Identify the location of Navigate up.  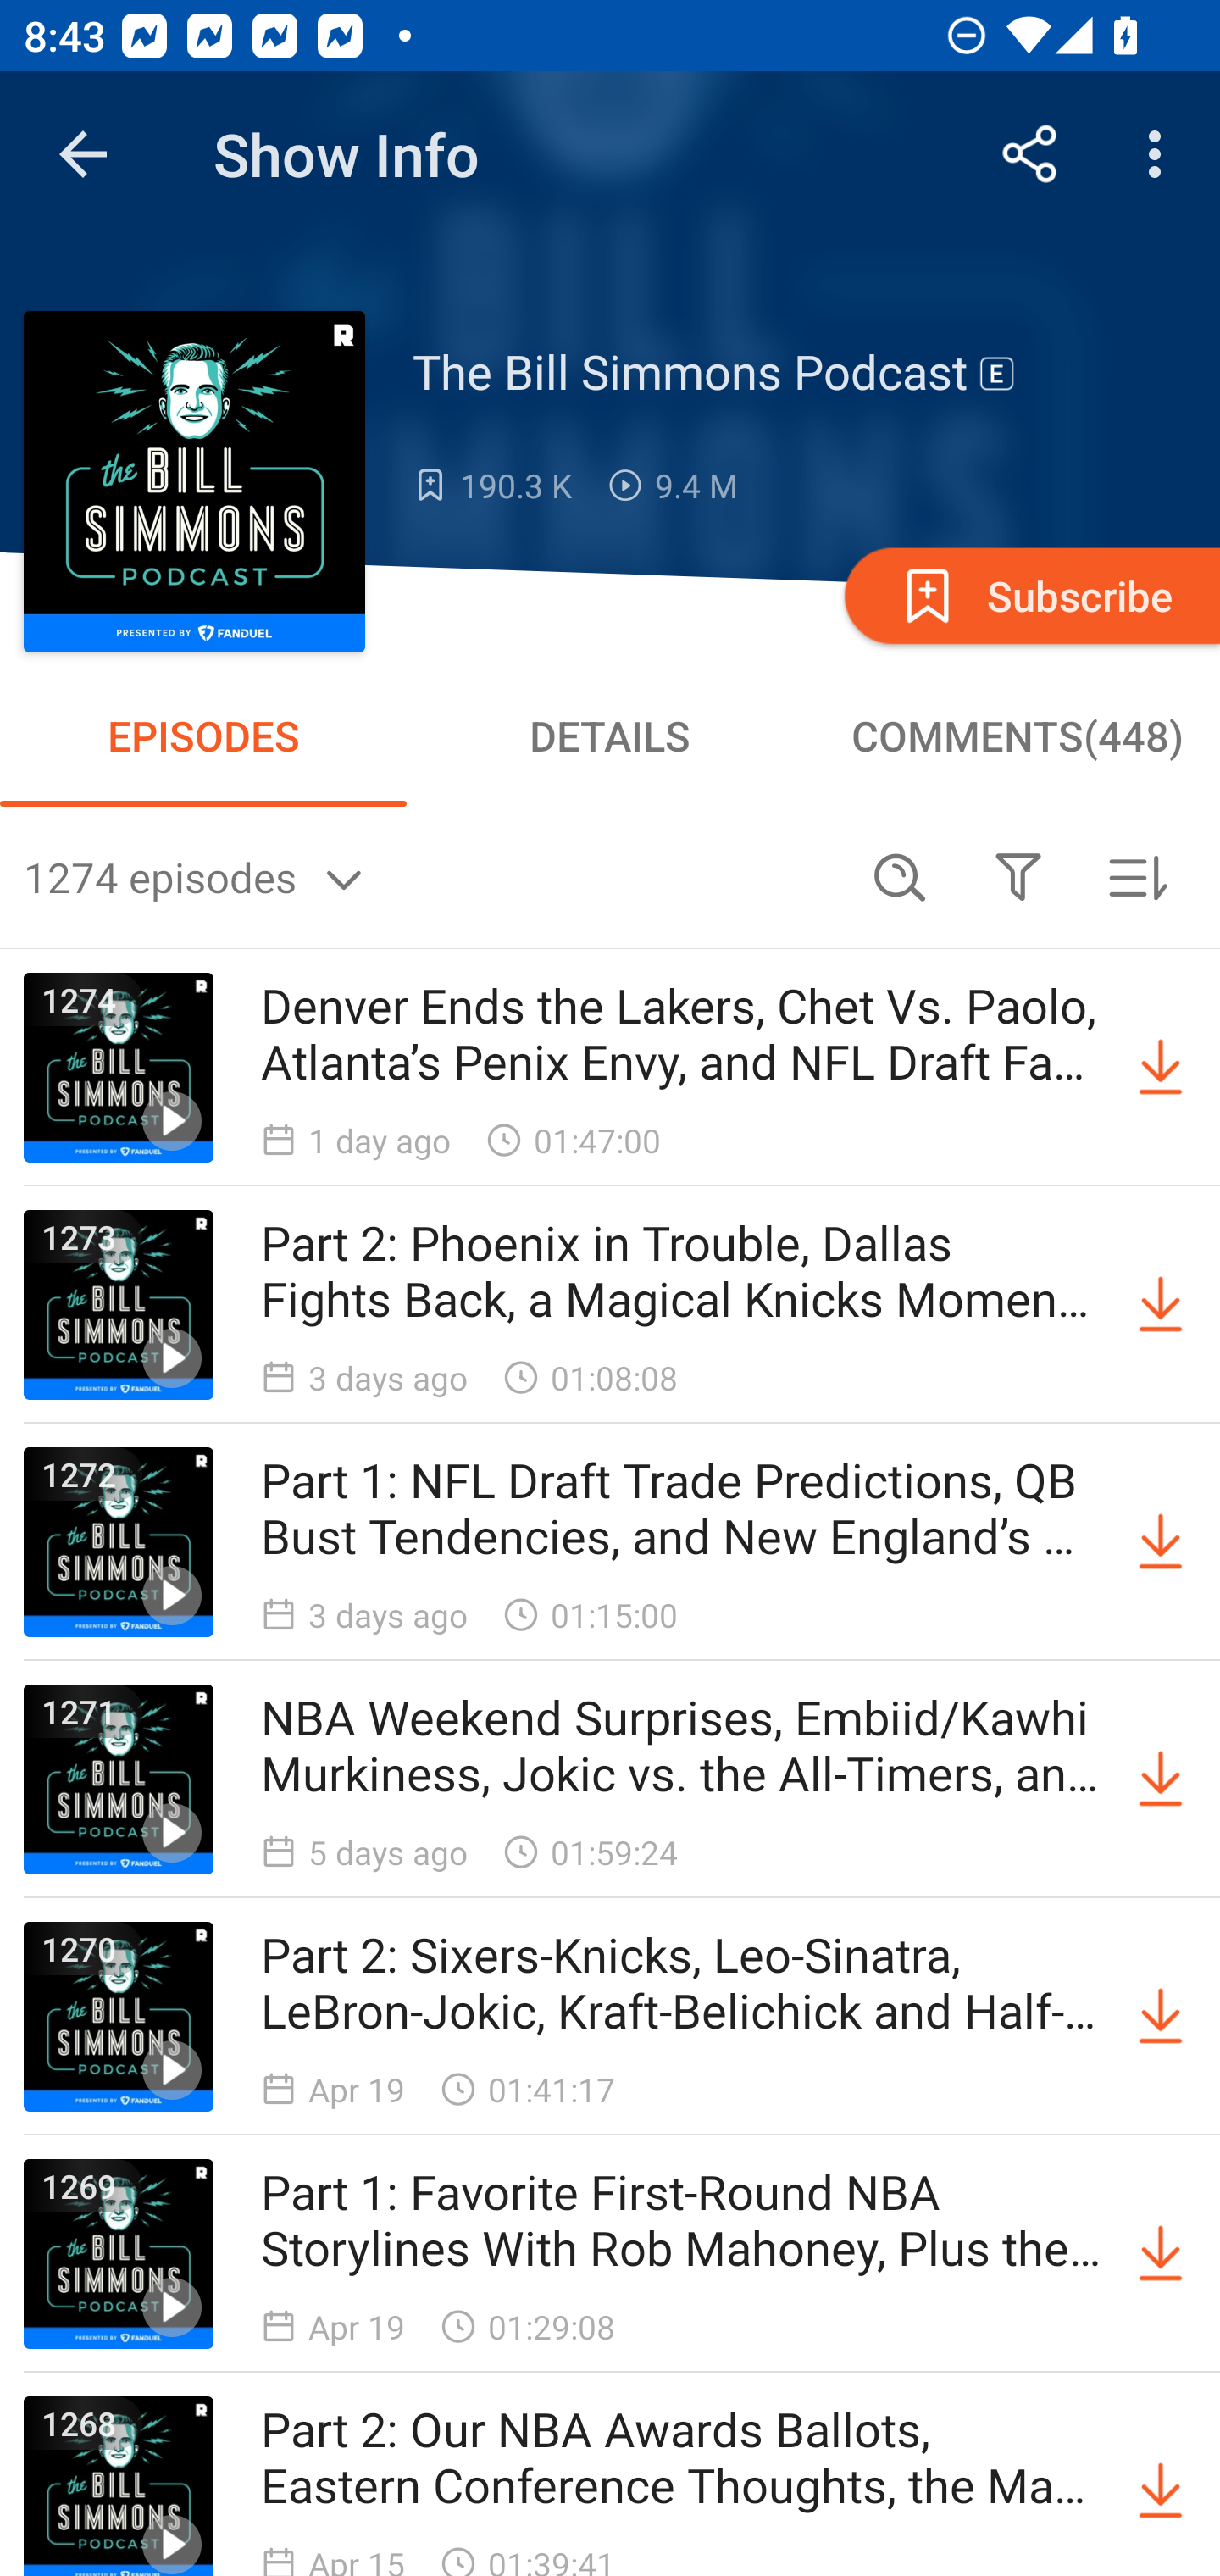
(83, 154).